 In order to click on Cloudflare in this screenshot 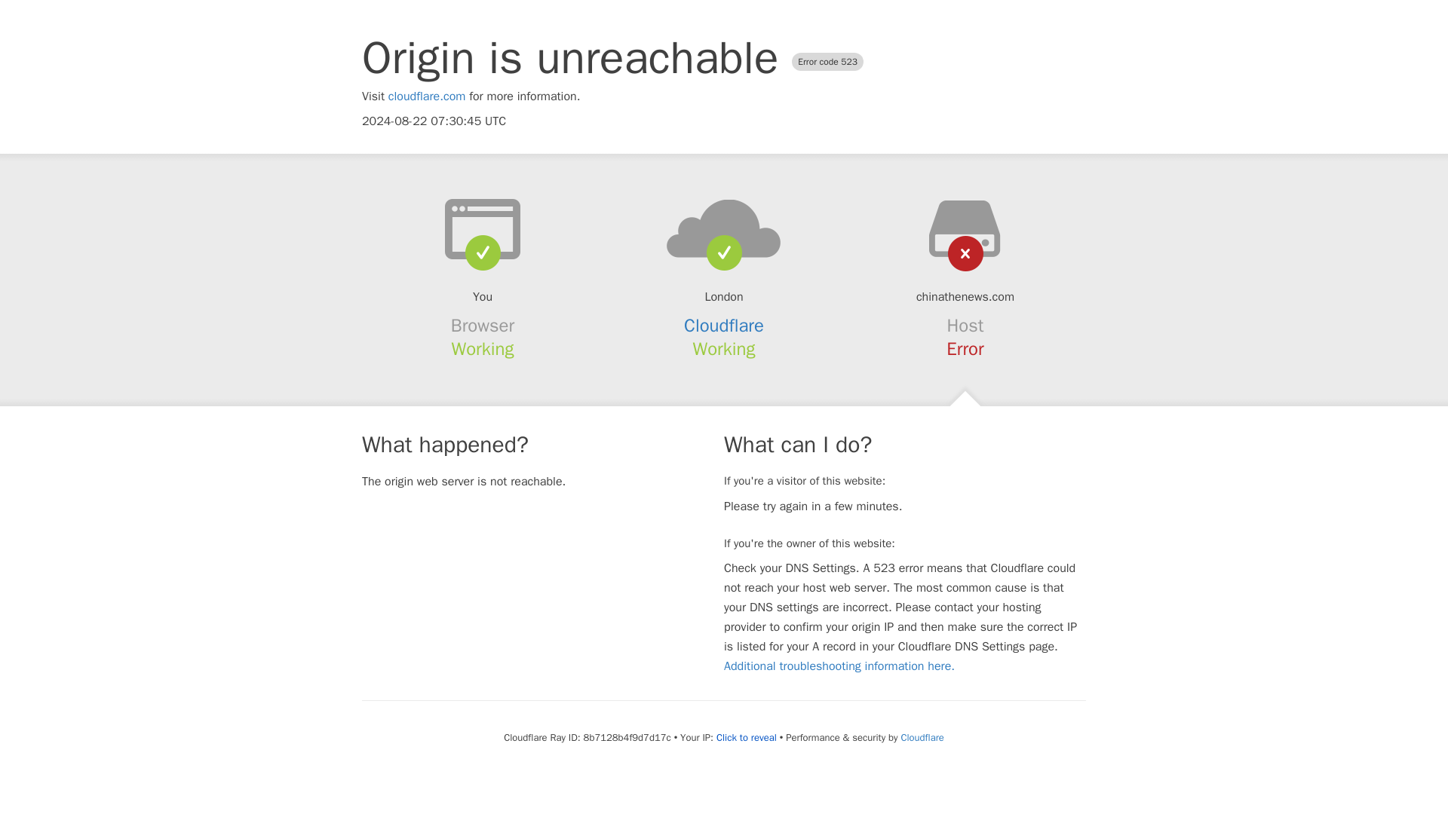, I will do `click(922, 737)`.